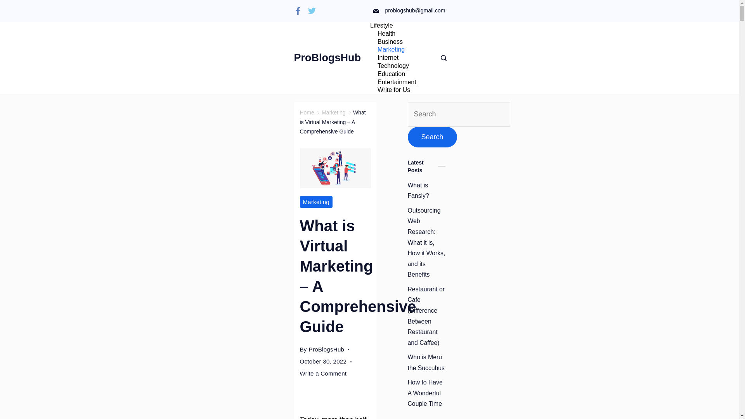 The width and height of the screenshot is (745, 419). What do you see at coordinates (307, 113) in the screenshot?
I see `Home` at bounding box center [307, 113].